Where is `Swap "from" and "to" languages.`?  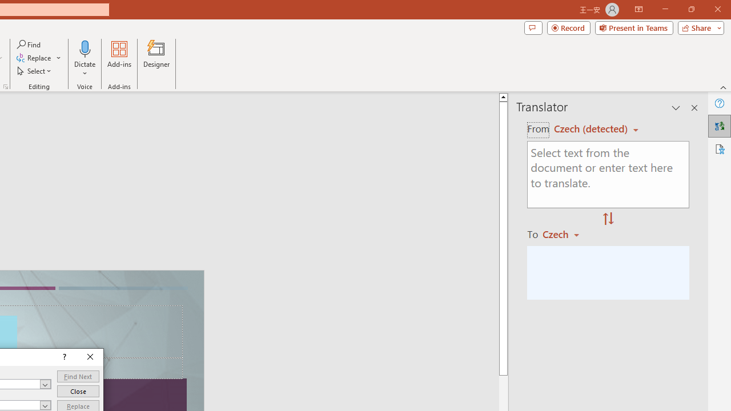 Swap "from" and "to" languages. is located at coordinates (608, 219).